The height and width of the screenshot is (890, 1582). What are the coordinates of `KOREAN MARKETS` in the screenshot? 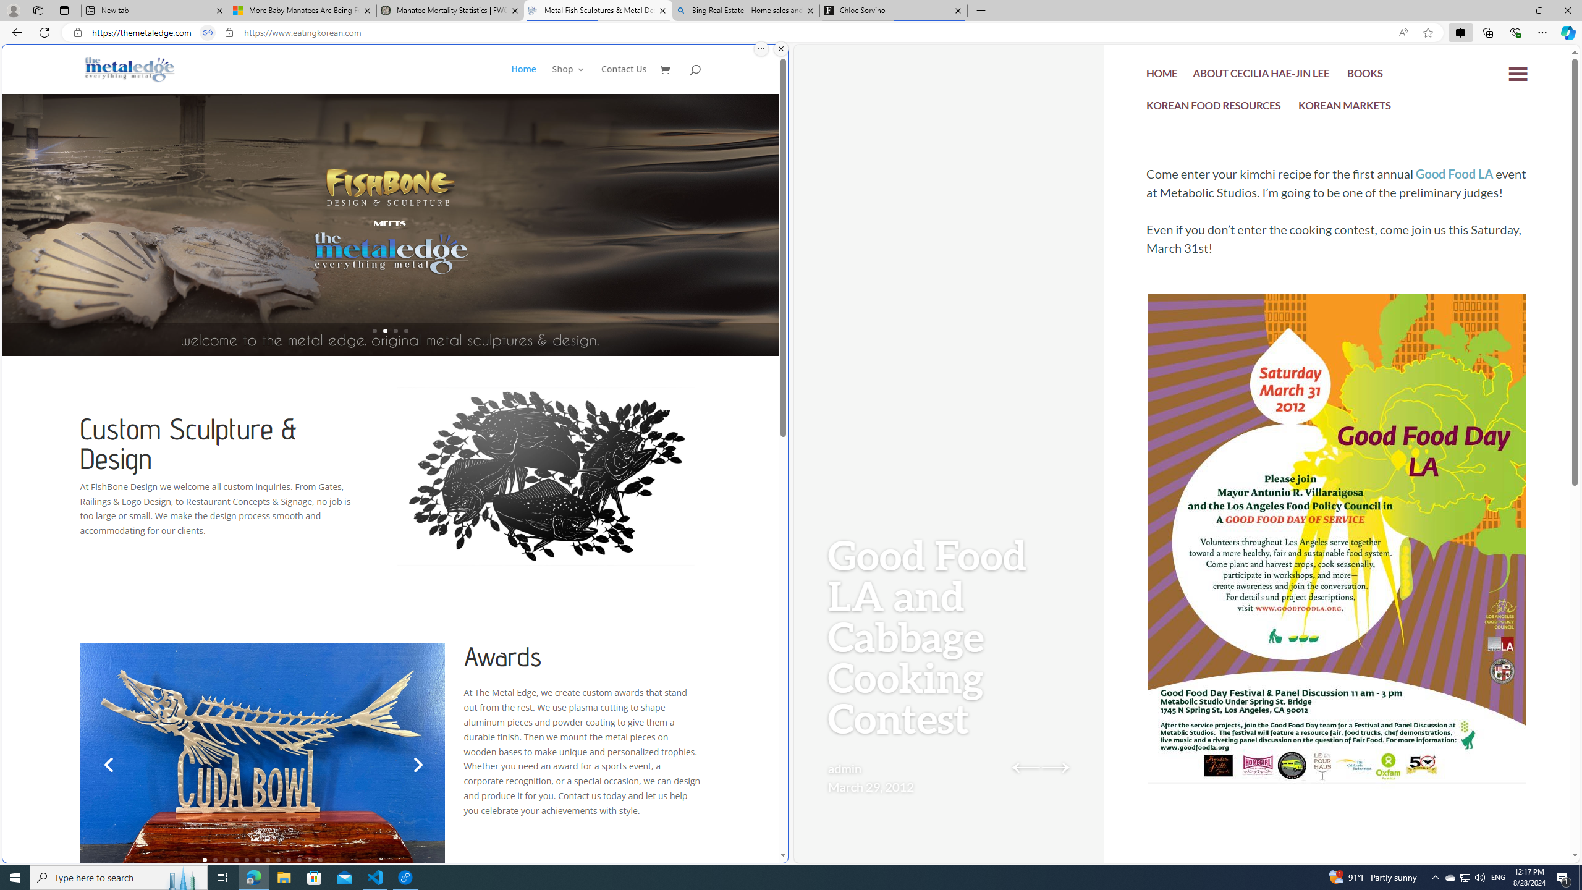 It's located at (1345, 107).